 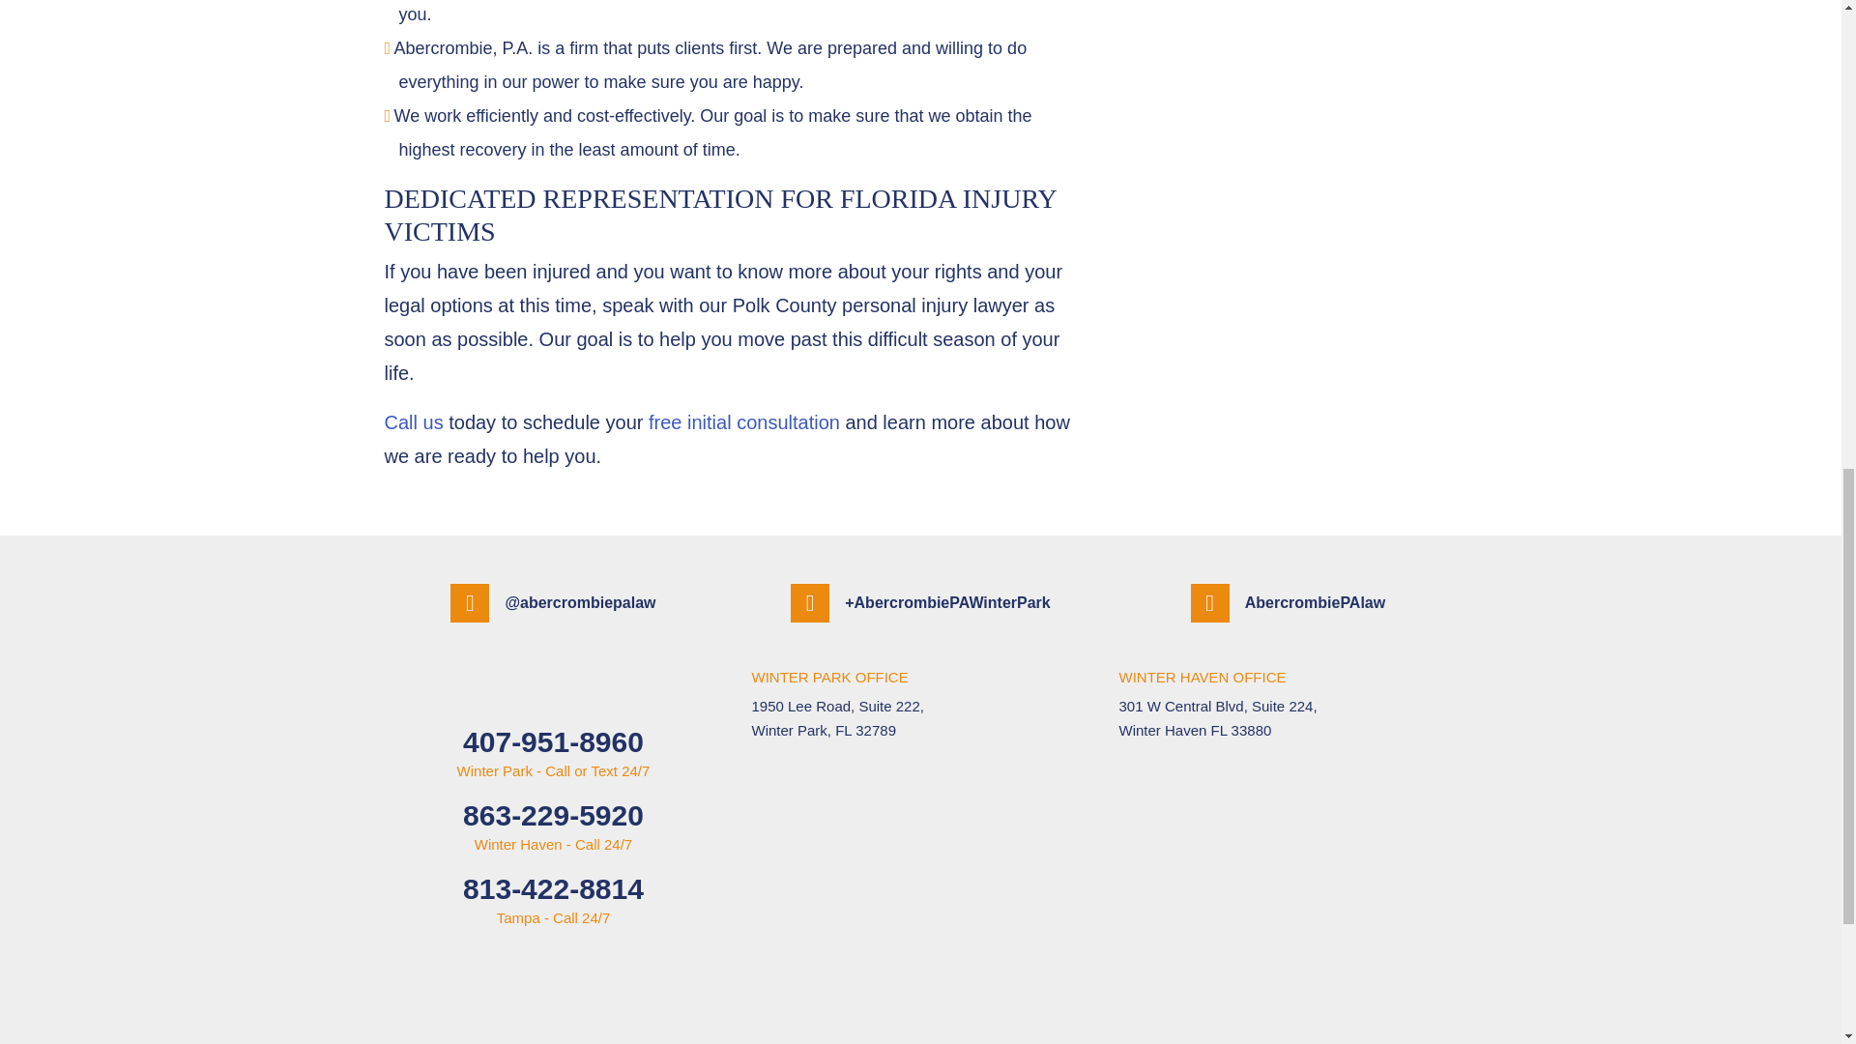 What do you see at coordinates (414, 421) in the screenshot?
I see `Contact Us` at bounding box center [414, 421].